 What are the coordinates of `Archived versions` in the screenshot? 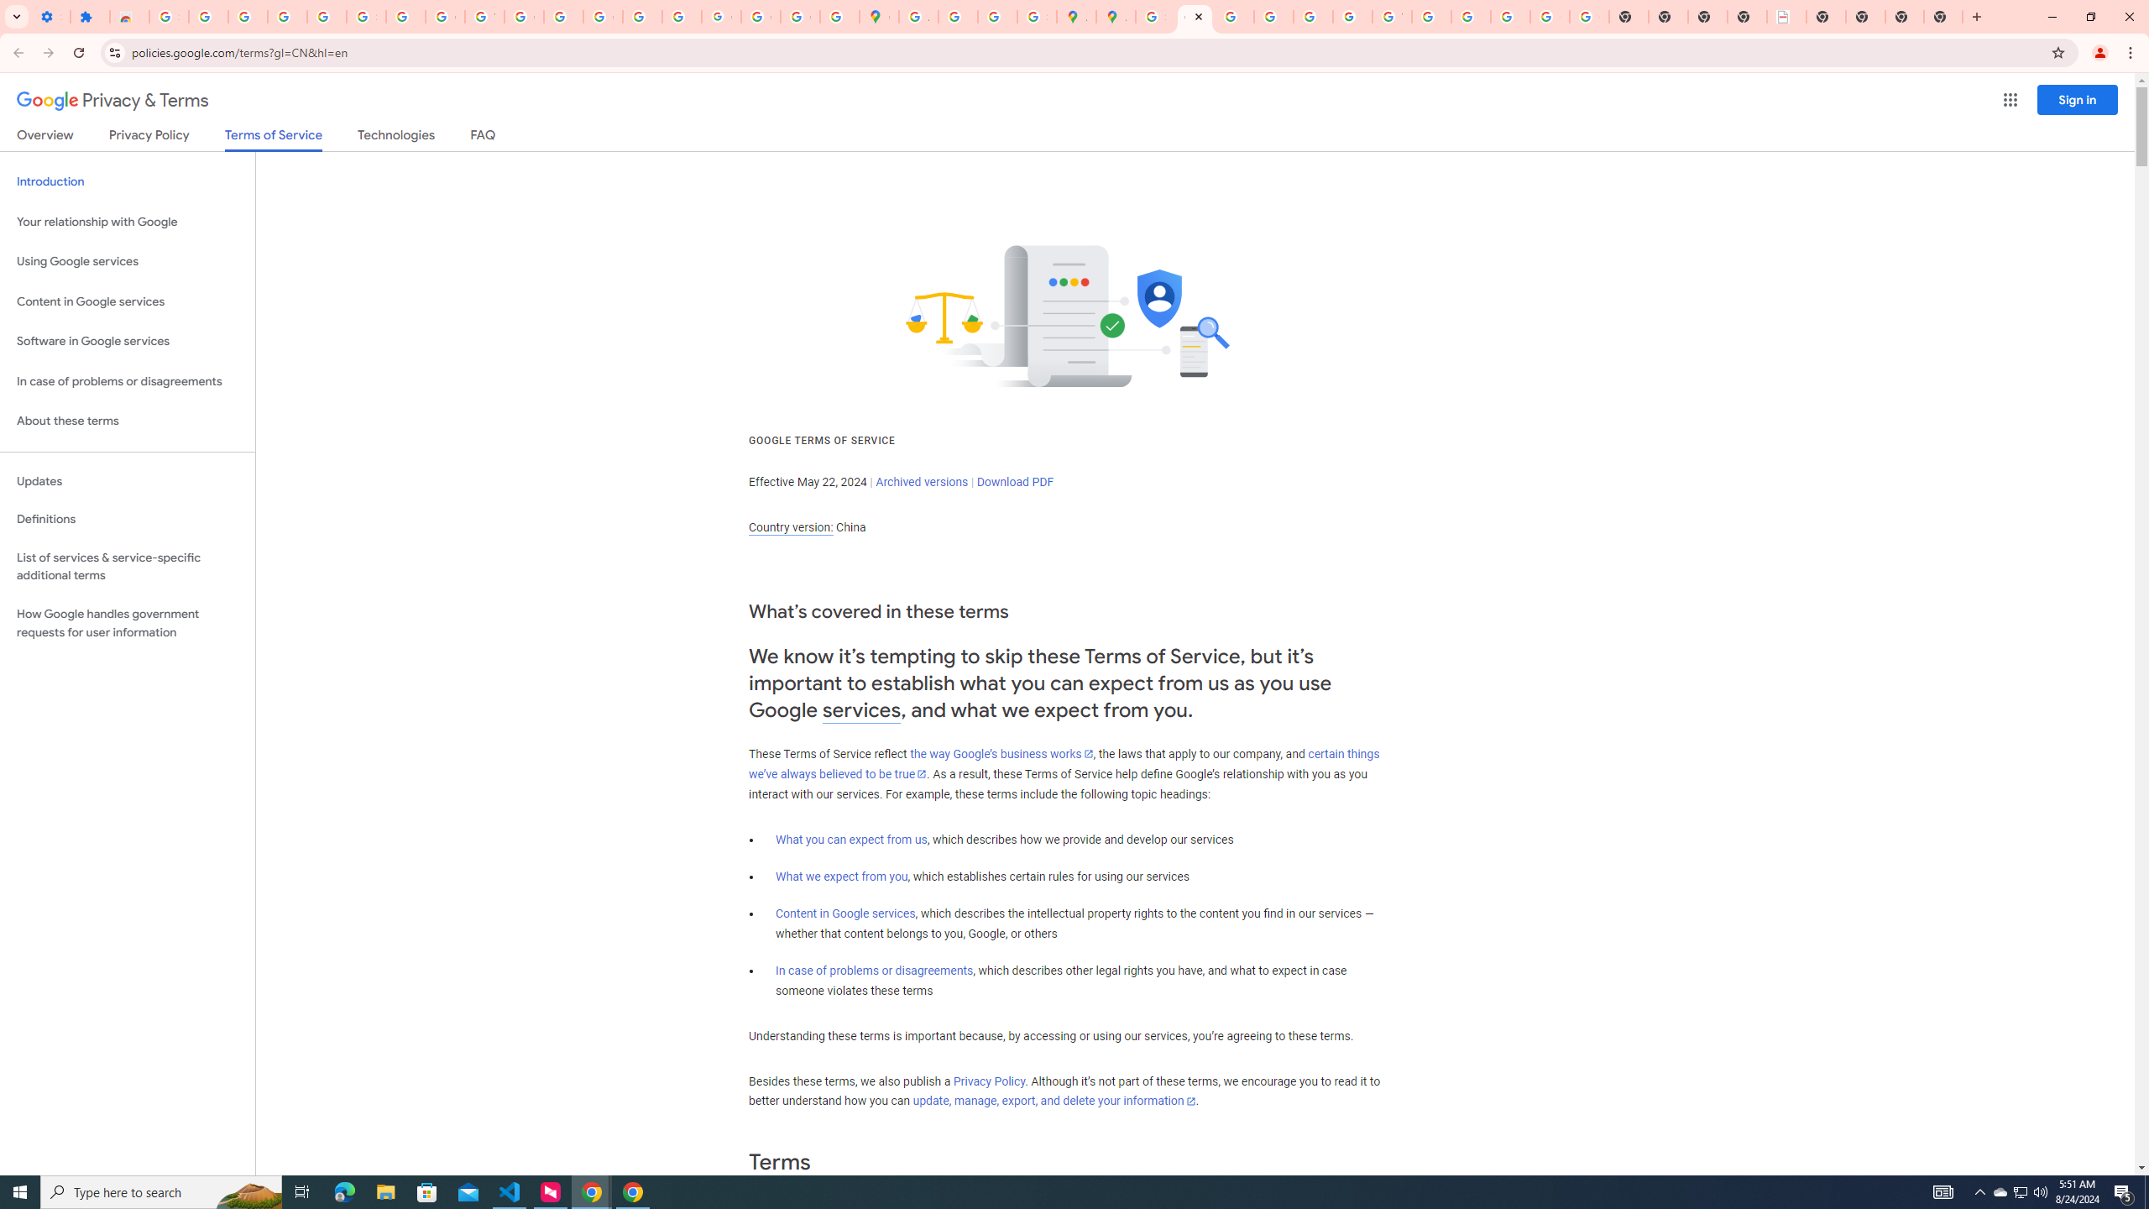 It's located at (922, 482).